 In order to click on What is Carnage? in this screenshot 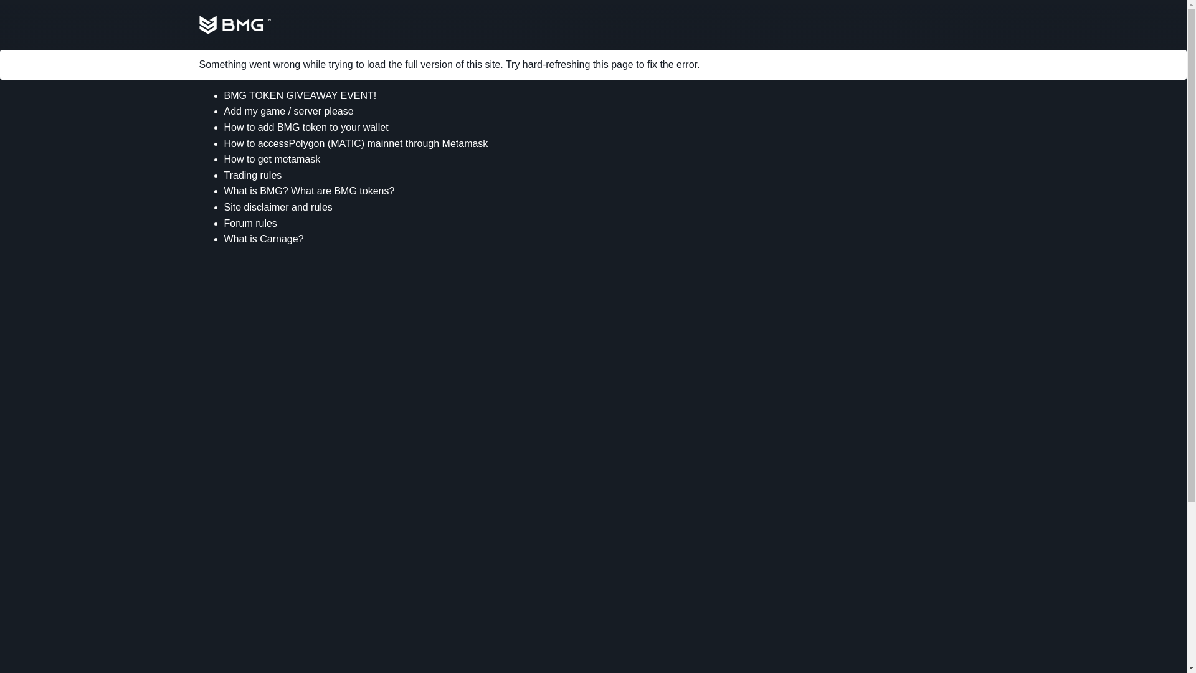, I will do `click(264, 239)`.